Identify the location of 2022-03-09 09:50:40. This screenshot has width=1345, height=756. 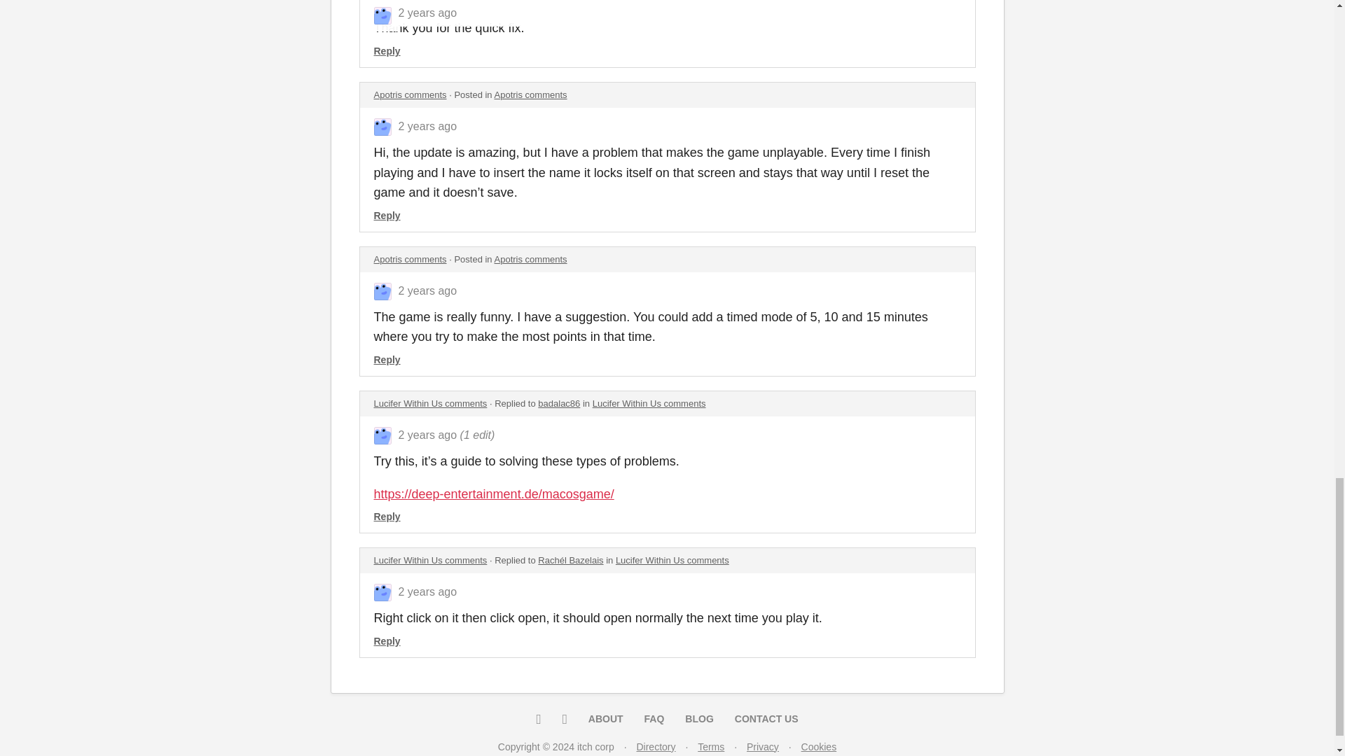
(427, 592).